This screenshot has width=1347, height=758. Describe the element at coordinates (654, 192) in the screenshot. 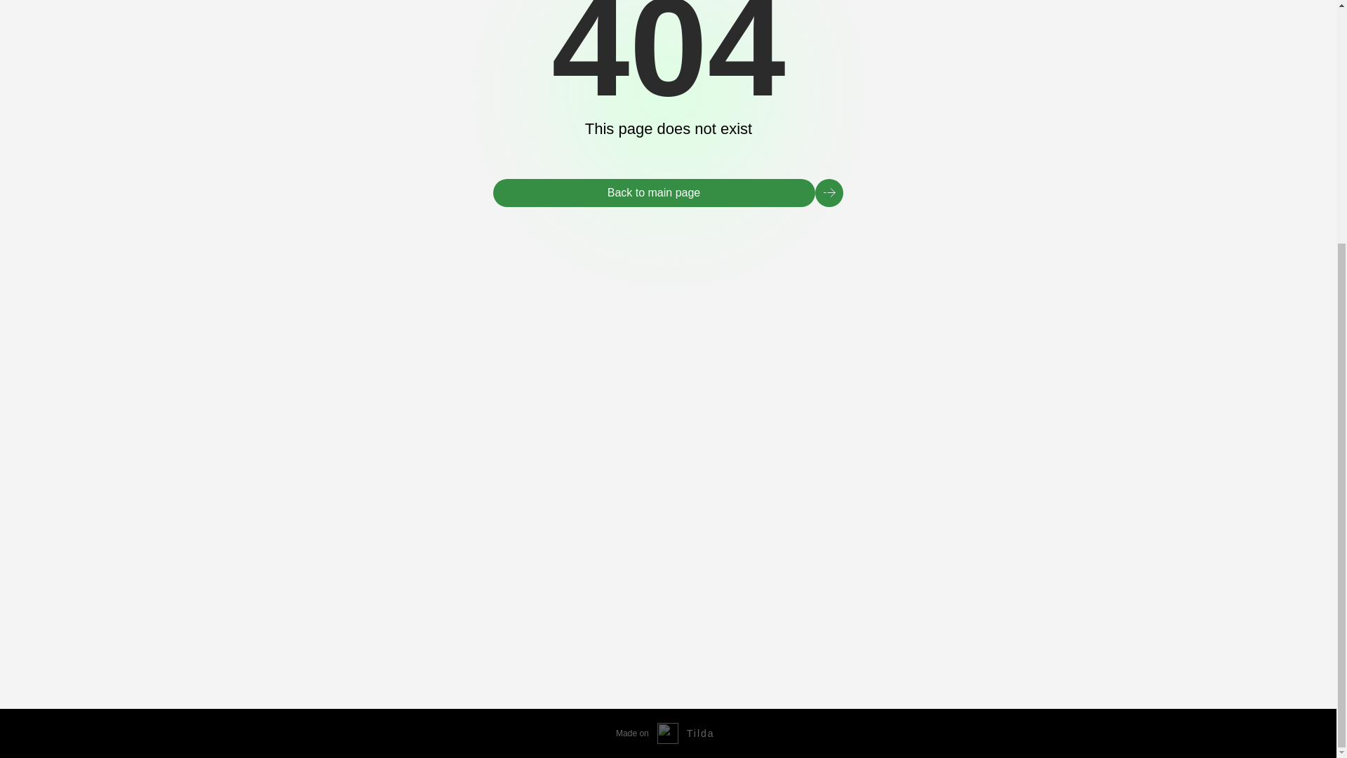

I see `Back to main page` at that location.